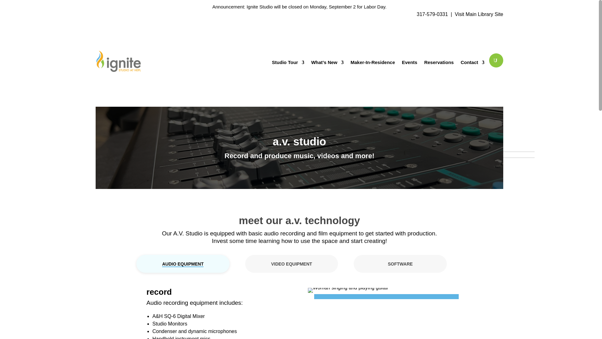 The image size is (602, 339). Describe the element at coordinates (432, 14) in the screenshot. I see `317-579-0331` at that location.